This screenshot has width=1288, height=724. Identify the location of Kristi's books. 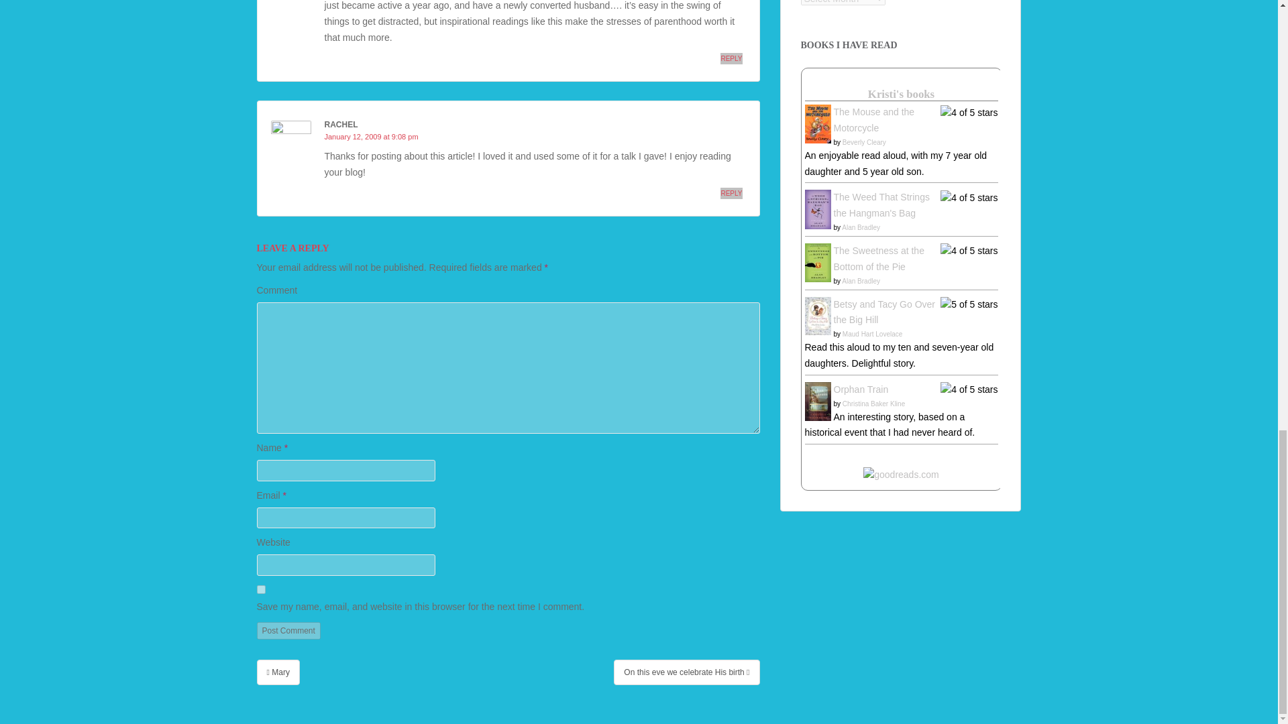
(902, 94).